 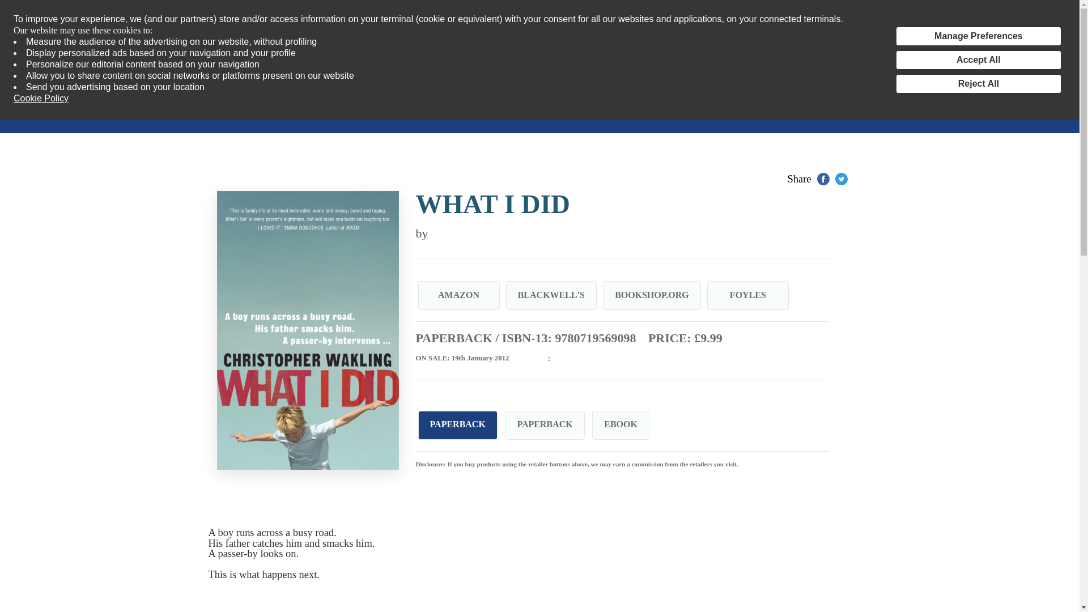 I want to click on IMPRINTS, so click(x=134, y=112).